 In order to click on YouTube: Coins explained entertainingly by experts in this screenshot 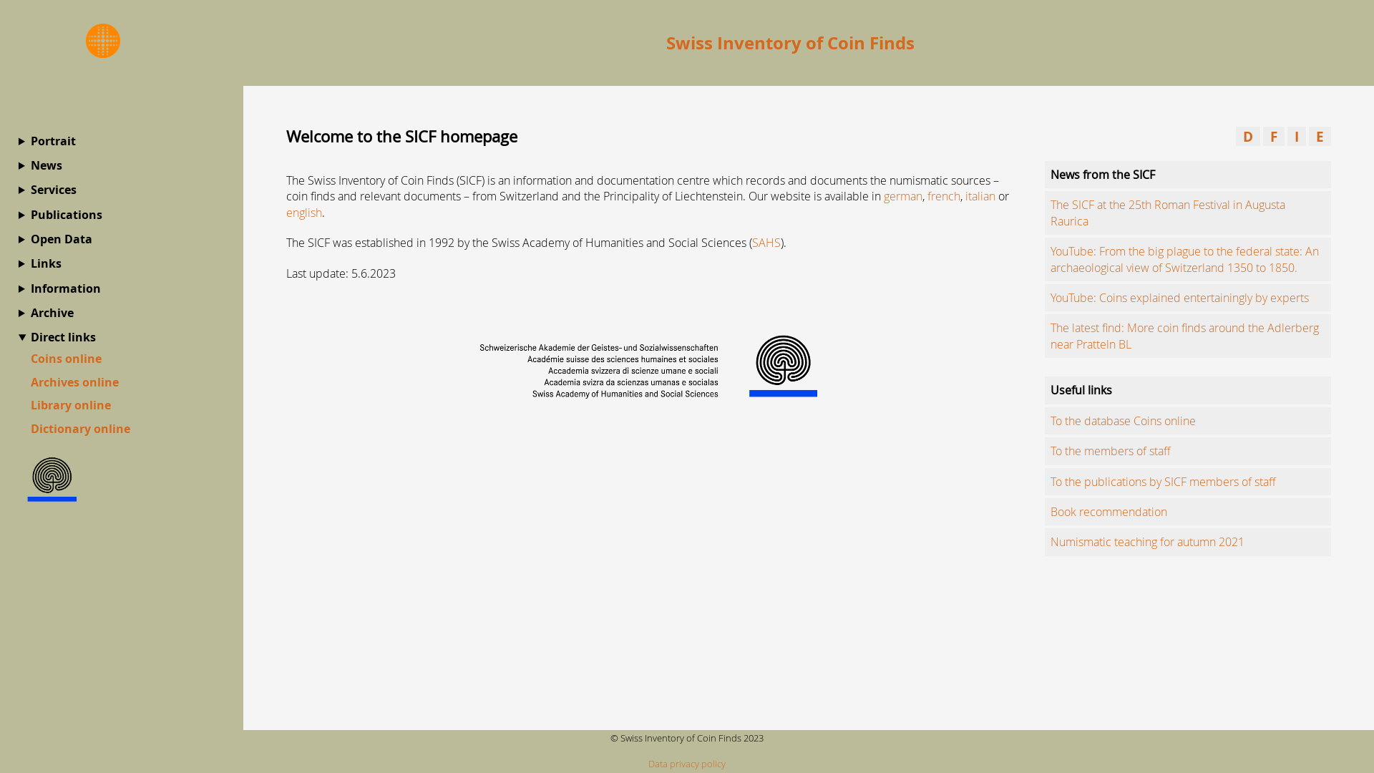, I will do `click(1179, 298)`.